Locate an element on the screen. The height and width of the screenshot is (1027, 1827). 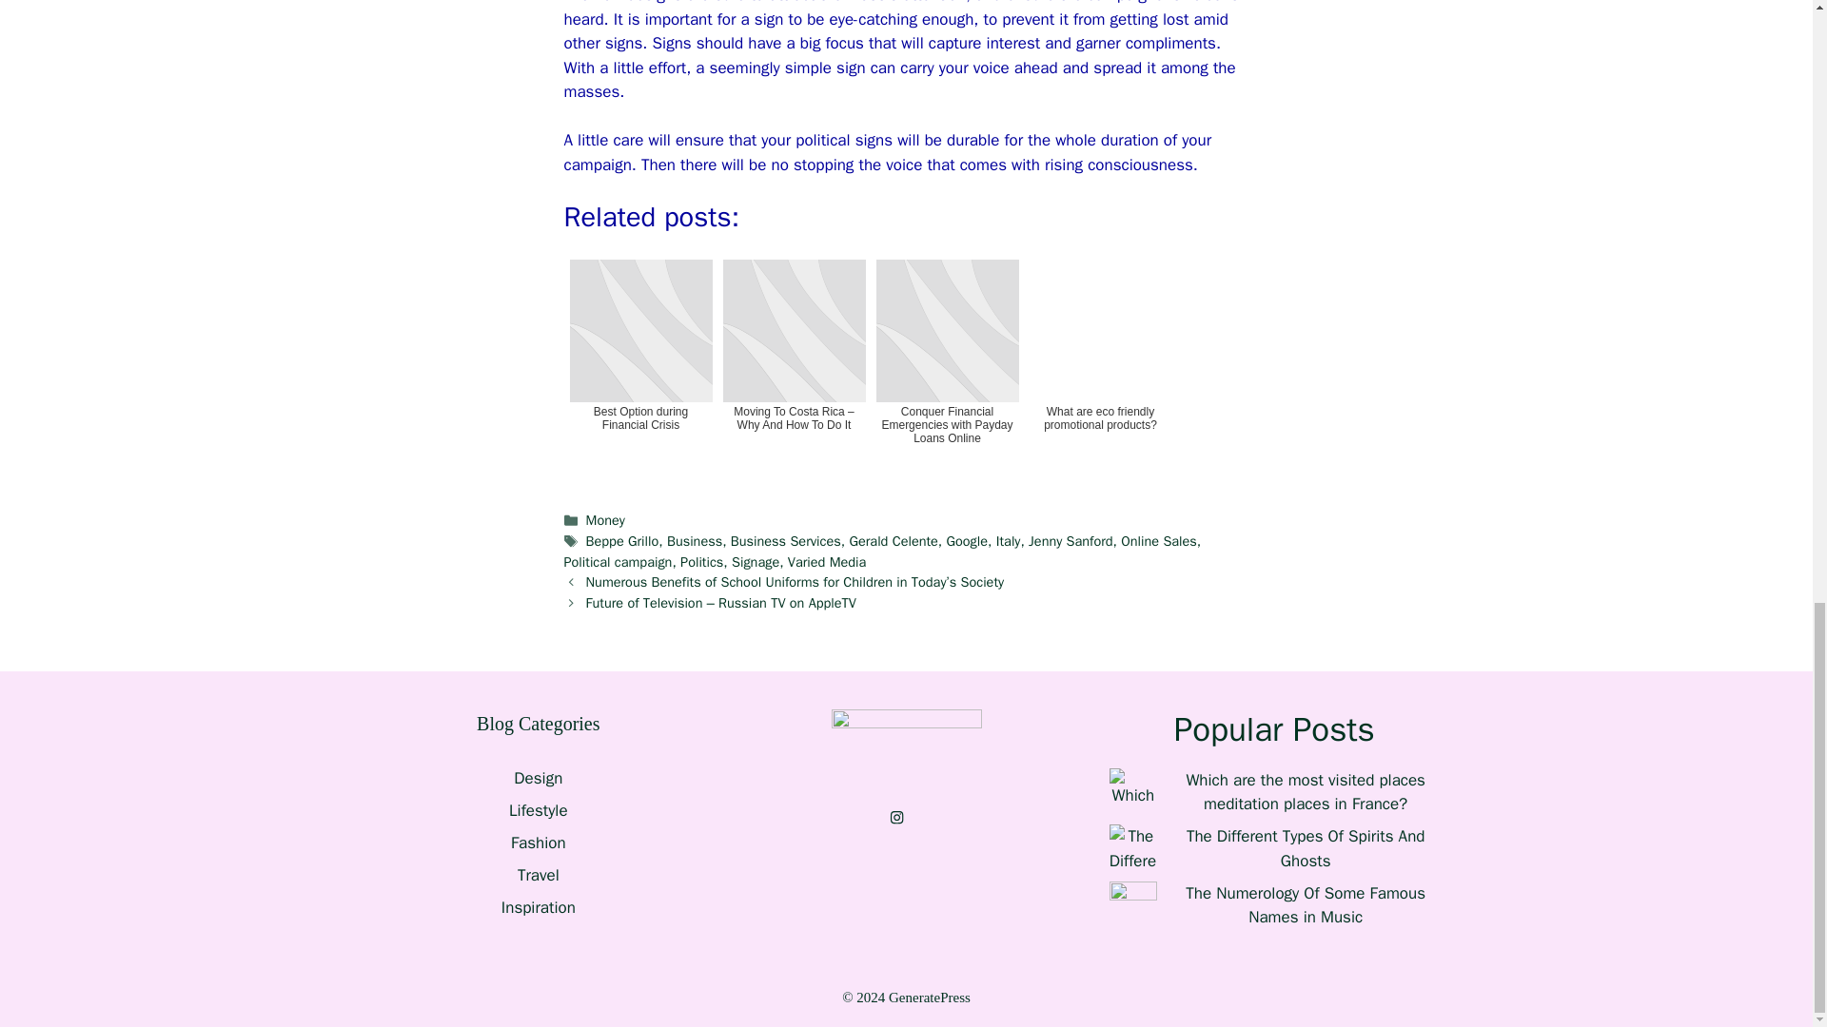
Signage is located at coordinates (756, 562).